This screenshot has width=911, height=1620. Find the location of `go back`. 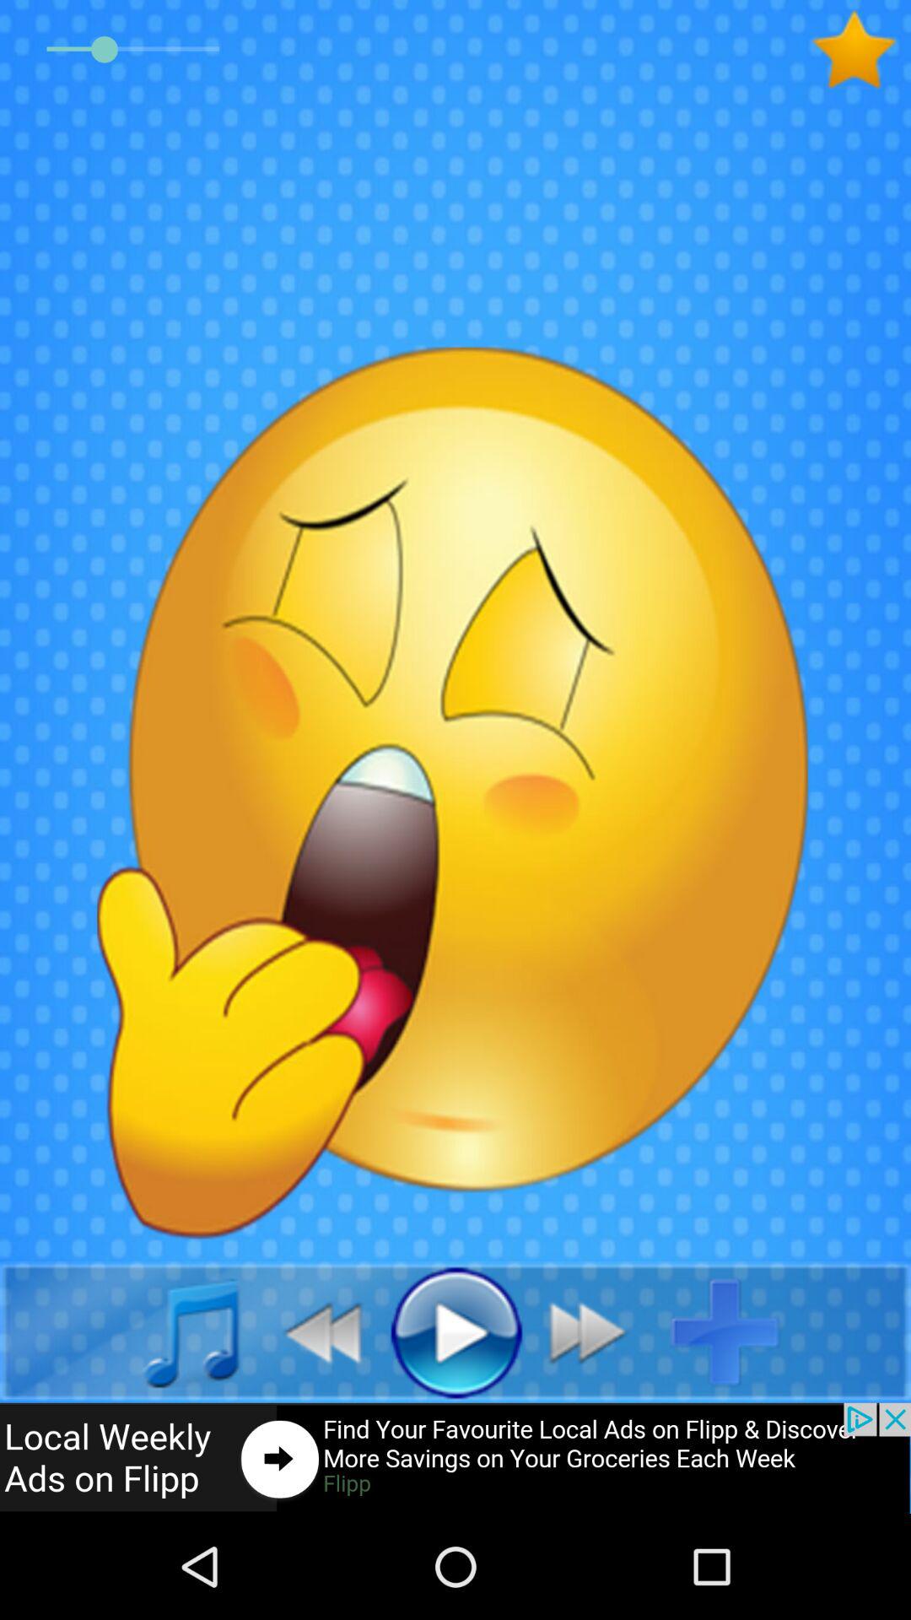

go back is located at coordinates (314, 1331).